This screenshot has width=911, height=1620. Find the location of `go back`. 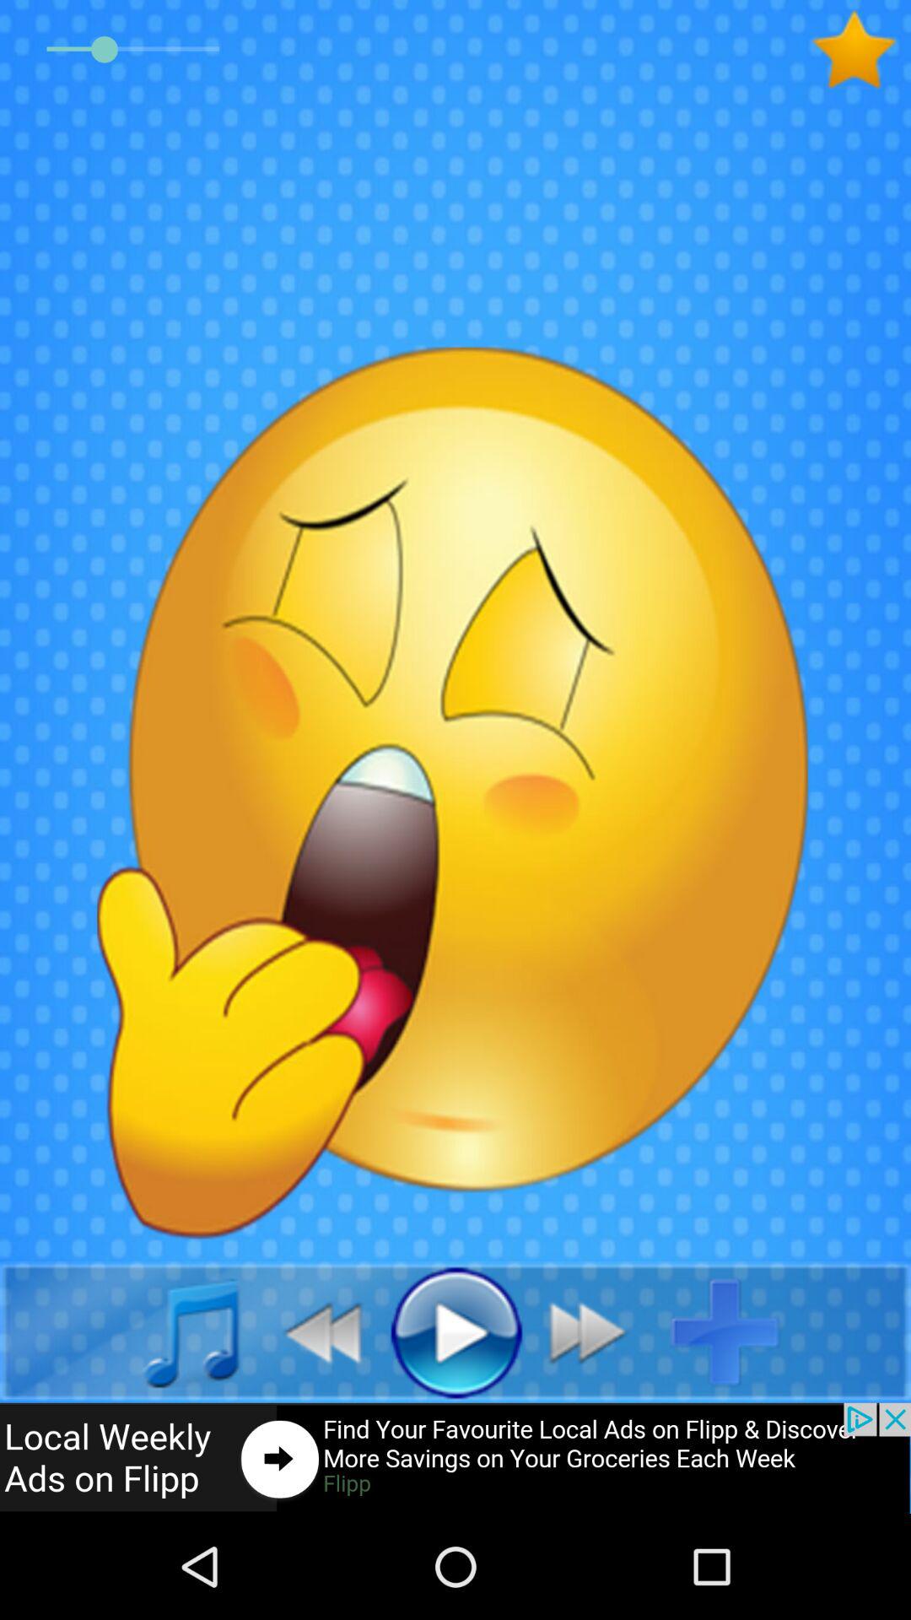

go back is located at coordinates (314, 1331).